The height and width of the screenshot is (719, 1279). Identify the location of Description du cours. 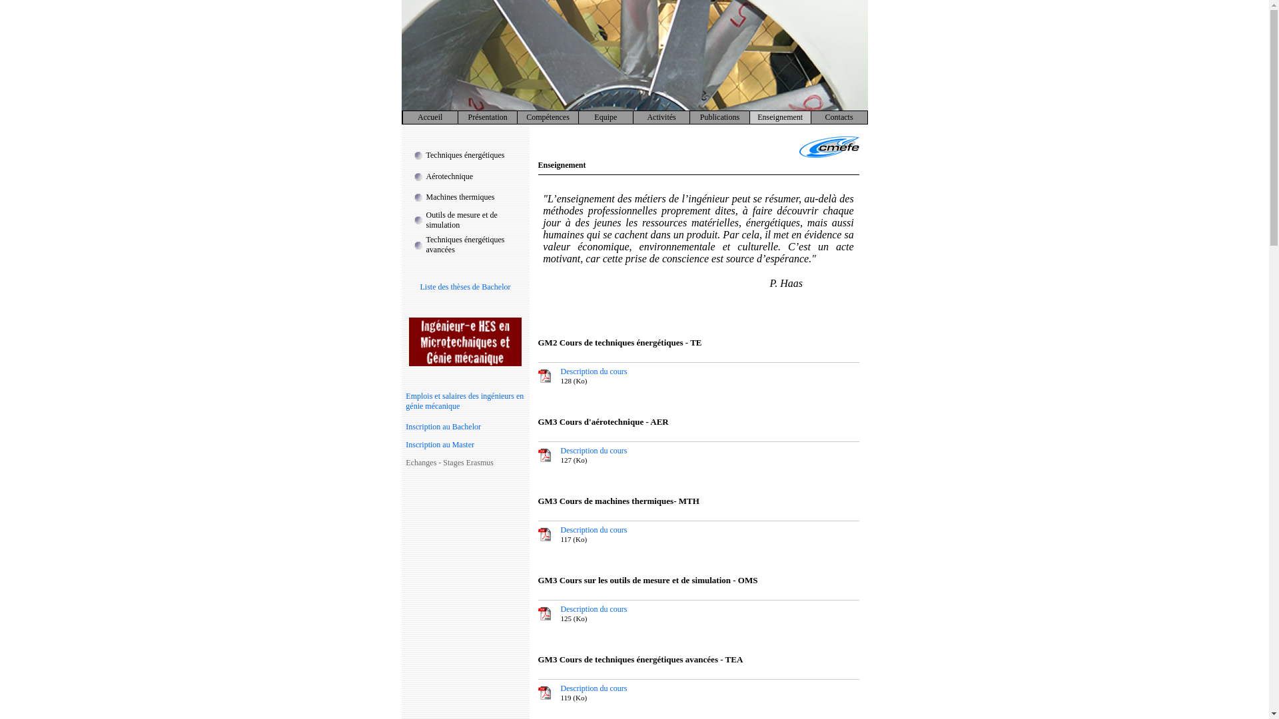
(594, 371).